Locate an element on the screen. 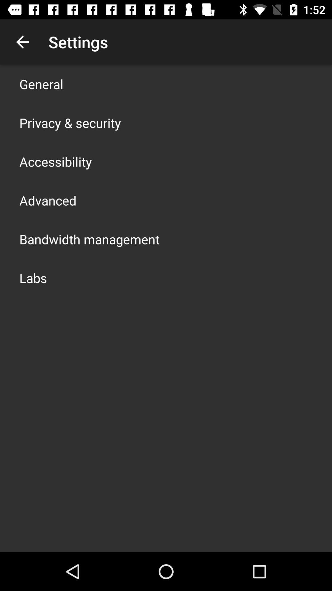  select the item below advanced app is located at coordinates (89, 239).